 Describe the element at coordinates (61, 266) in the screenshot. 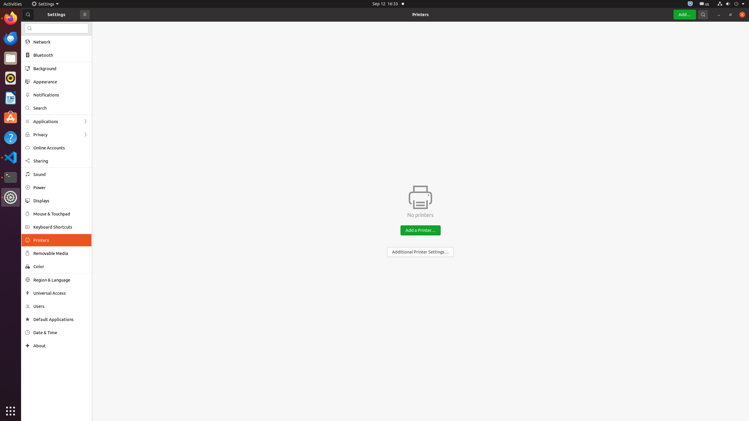

I see `Color` at that location.